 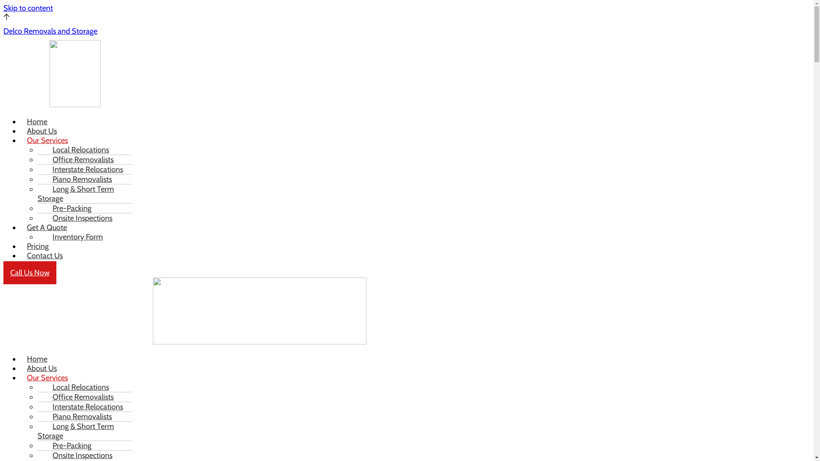 I want to click on Office Removalists, so click(x=79, y=160).